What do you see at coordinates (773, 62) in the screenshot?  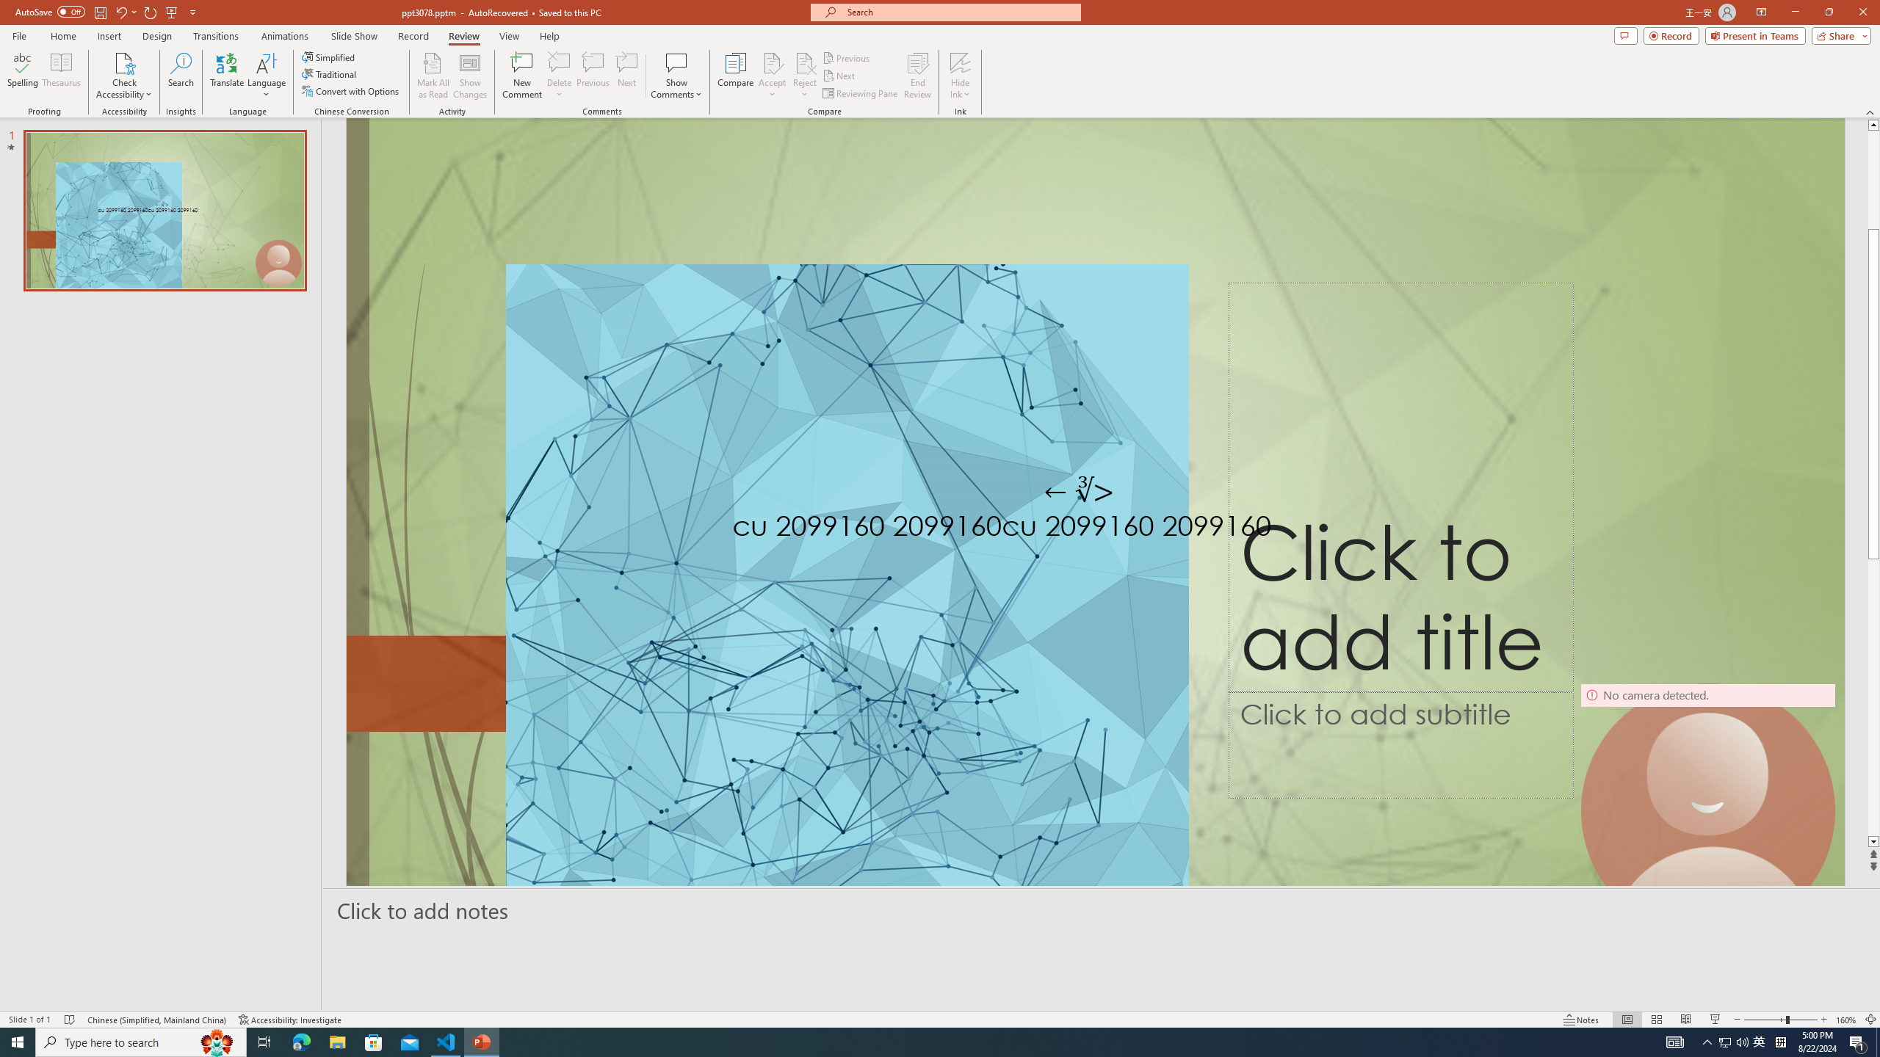 I see `Accept Change` at bounding box center [773, 62].